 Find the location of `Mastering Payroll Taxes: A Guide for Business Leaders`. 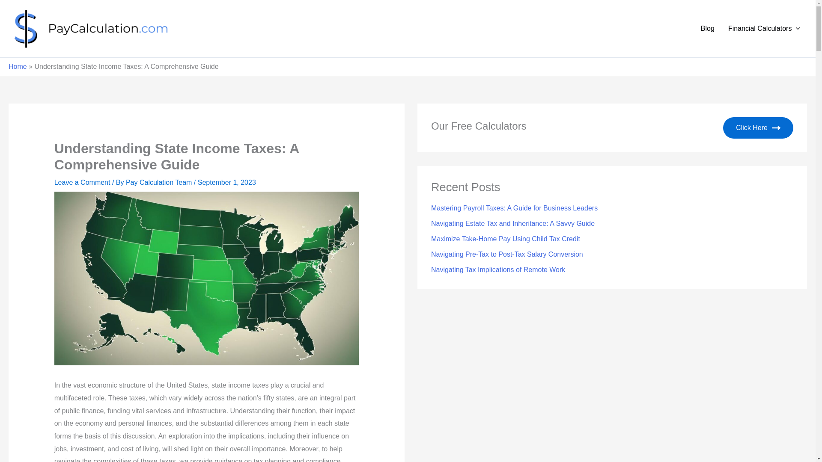

Mastering Payroll Taxes: A Guide for Business Leaders is located at coordinates (514, 208).